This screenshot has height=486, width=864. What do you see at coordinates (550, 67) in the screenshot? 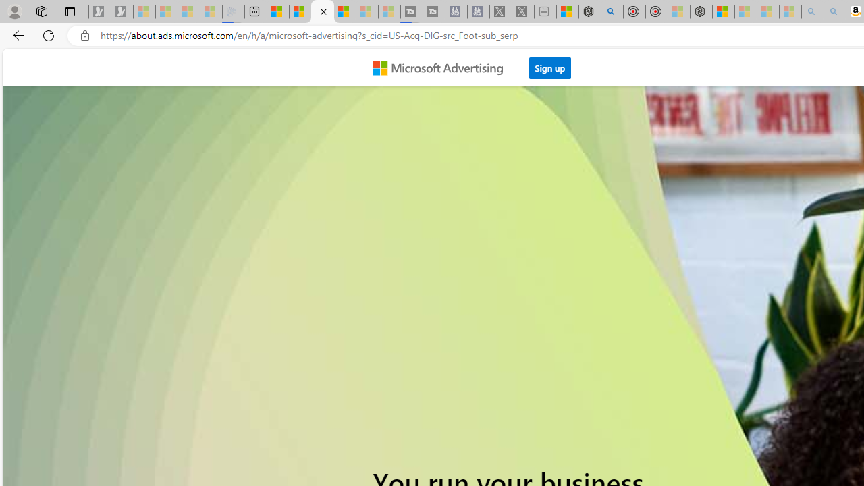
I see `Sign up` at bounding box center [550, 67].